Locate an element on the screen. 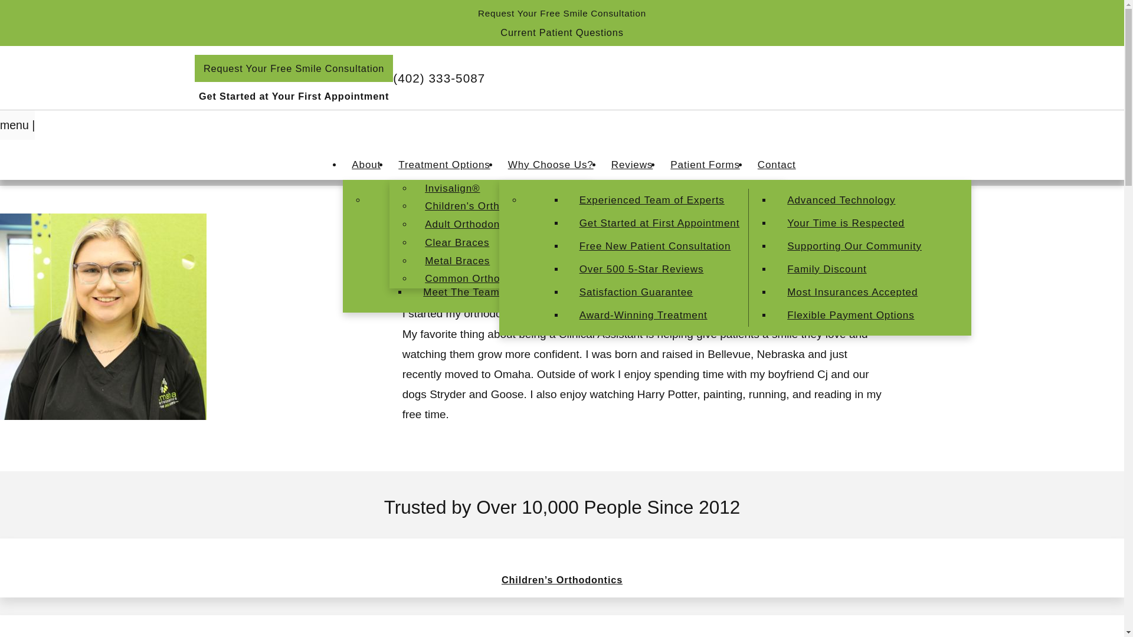 The image size is (1133, 637). Your Time is Respected is located at coordinates (851, 223).